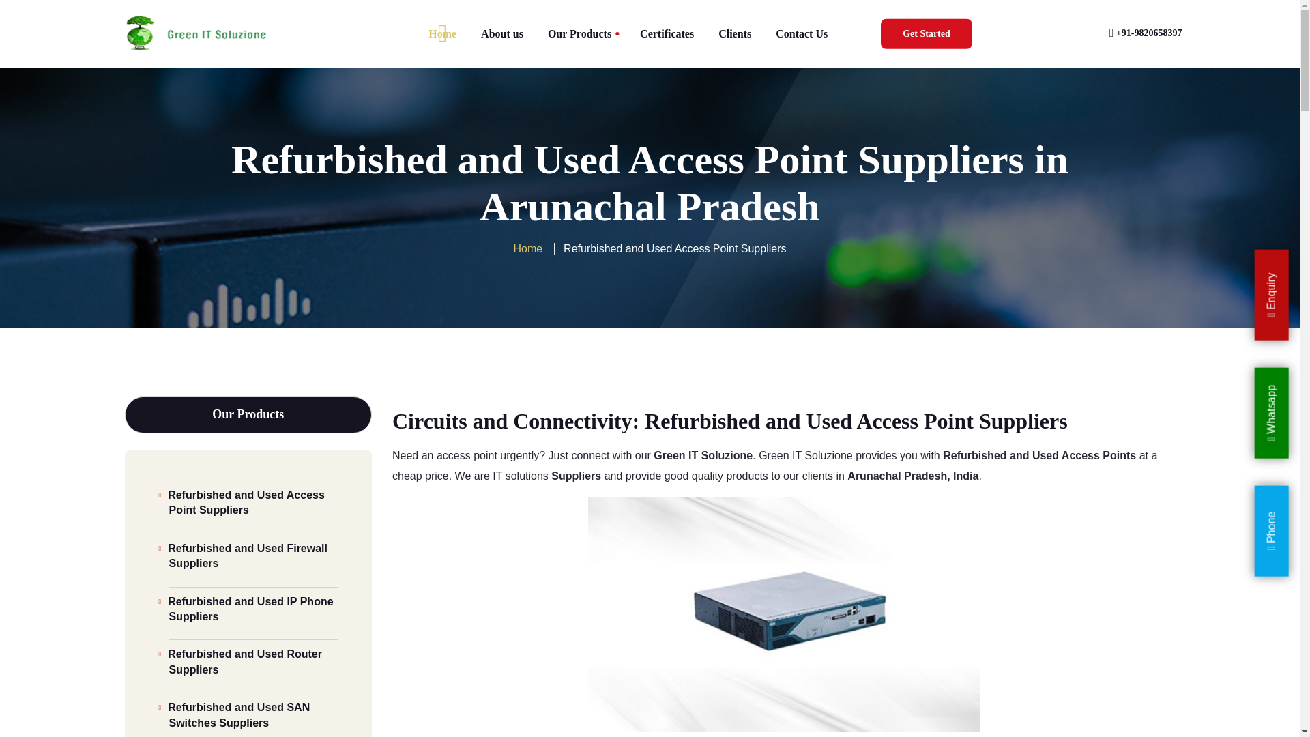 The height and width of the screenshot is (737, 1310). What do you see at coordinates (253, 659) in the screenshot?
I see `Refurbished and Used Router Suppliers` at bounding box center [253, 659].